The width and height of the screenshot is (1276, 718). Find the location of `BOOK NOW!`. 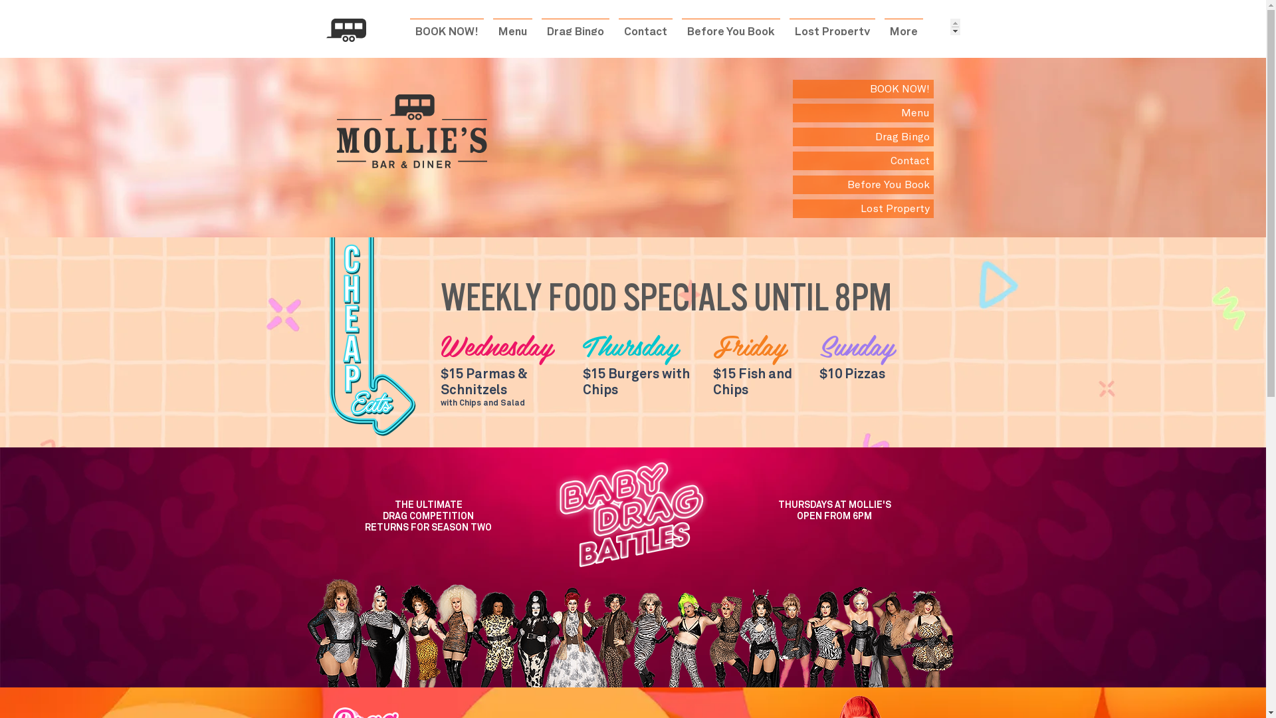

BOOK NOW! is located at coordinates (863, 89).